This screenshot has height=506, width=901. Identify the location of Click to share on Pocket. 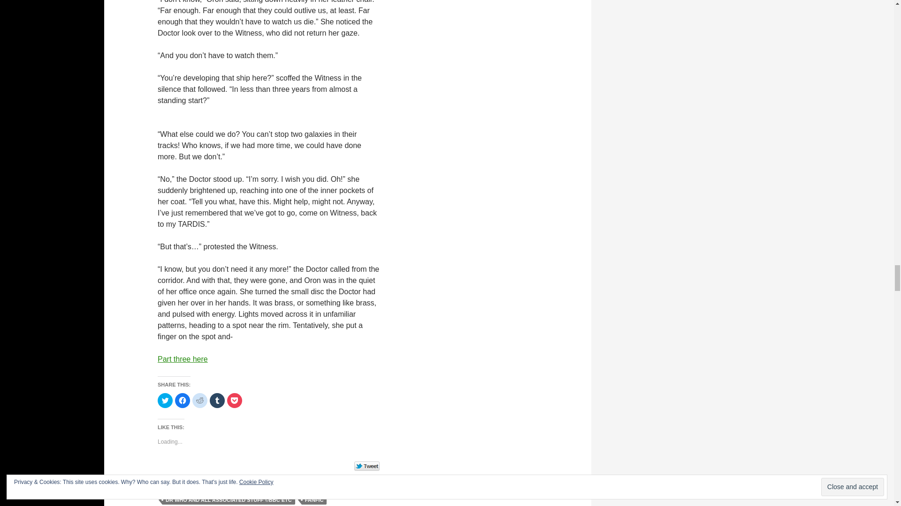
(235, 400).